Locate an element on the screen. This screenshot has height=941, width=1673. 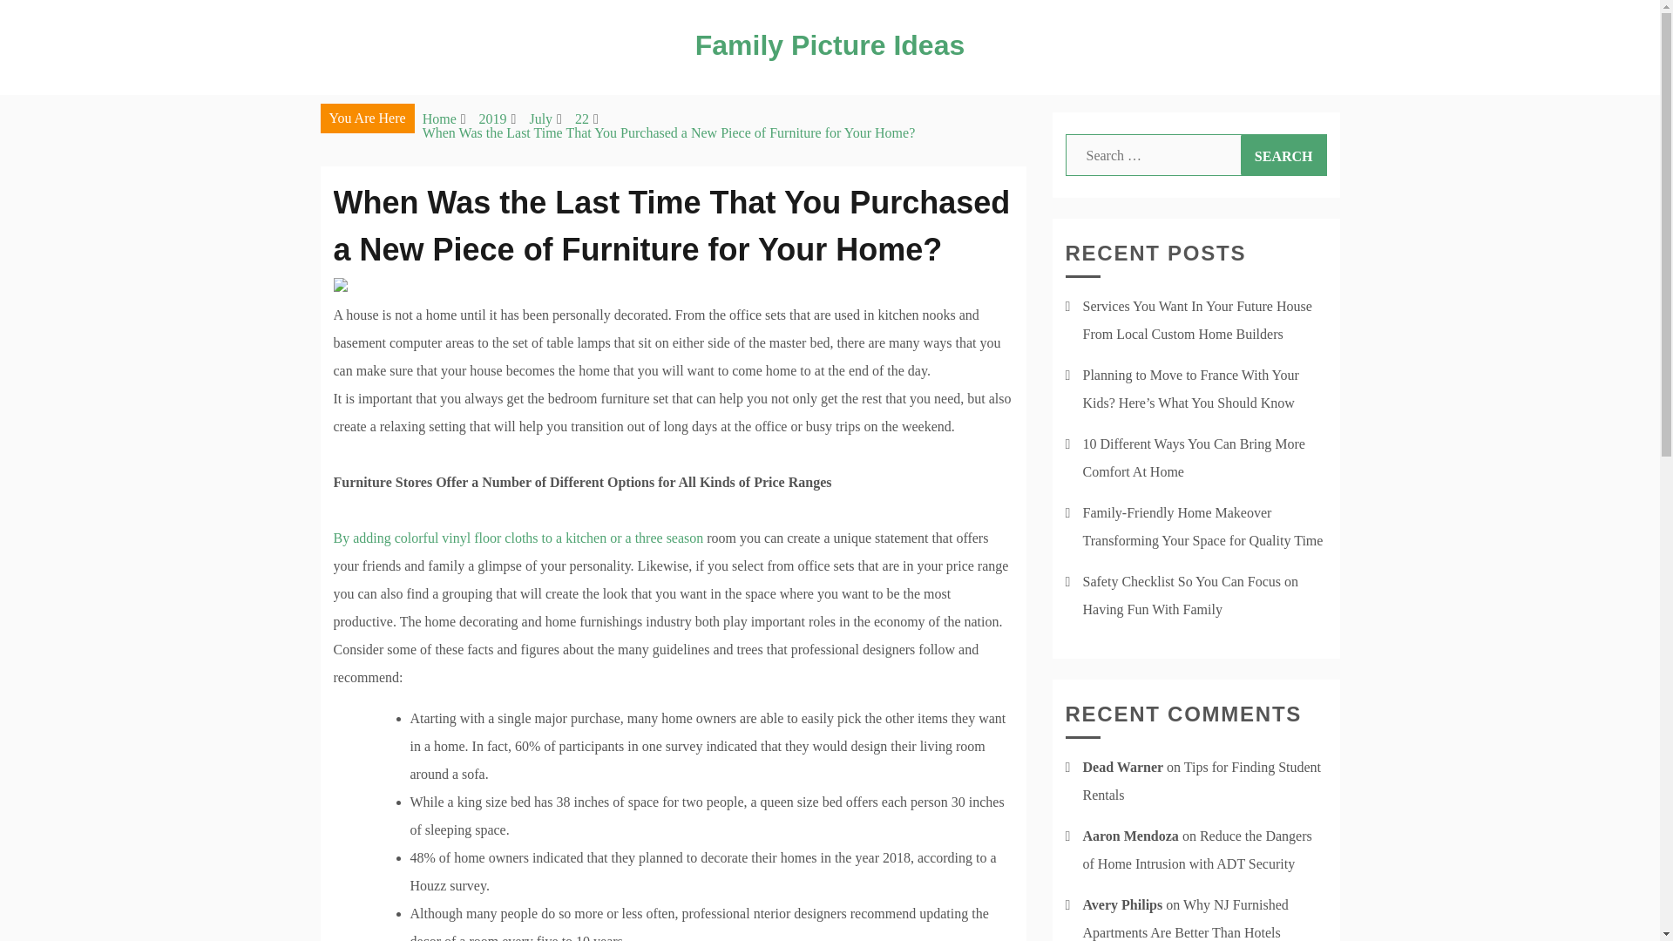
Safety Checklist So You Can Focus on Having Fun With Family is located at coordinates (1190, 595).